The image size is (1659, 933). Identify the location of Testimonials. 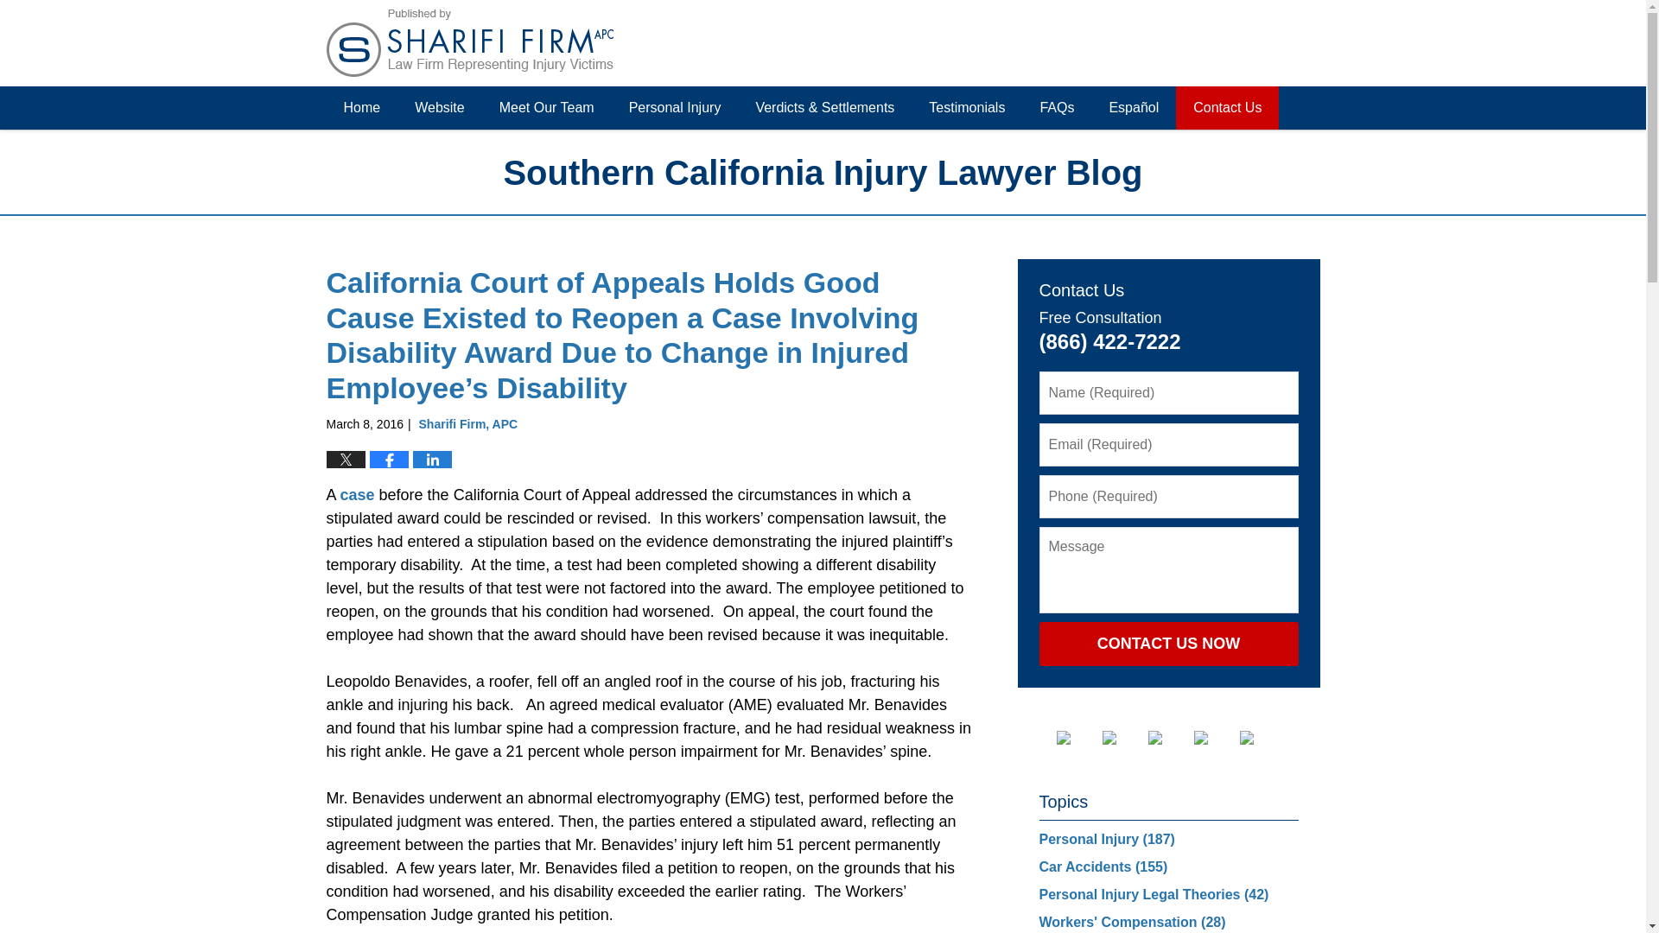
(966, 108).